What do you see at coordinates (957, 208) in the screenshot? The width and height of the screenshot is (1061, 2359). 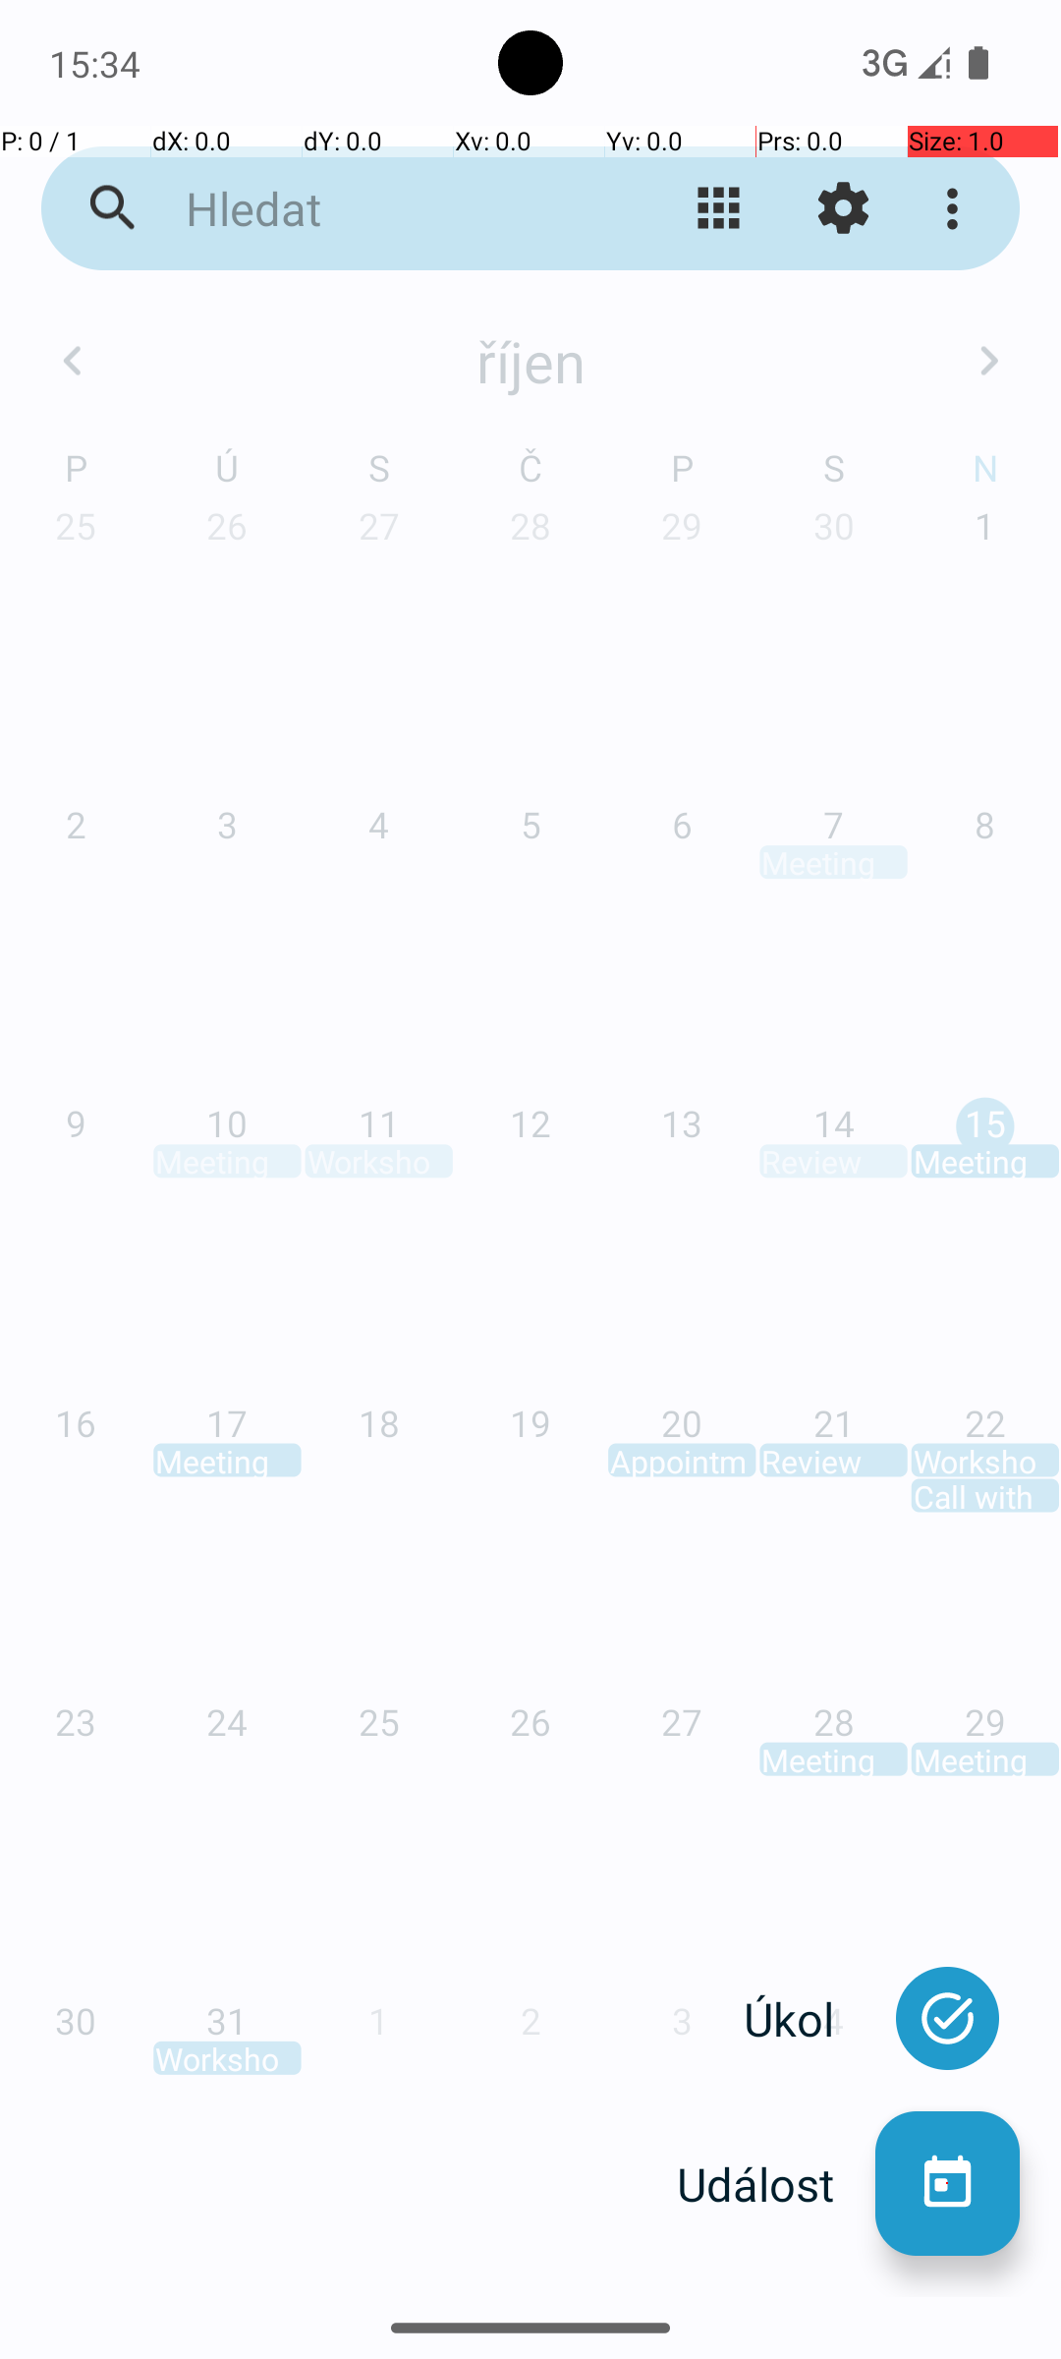 I see `Další možnosti` at bounding box center [957, 208].